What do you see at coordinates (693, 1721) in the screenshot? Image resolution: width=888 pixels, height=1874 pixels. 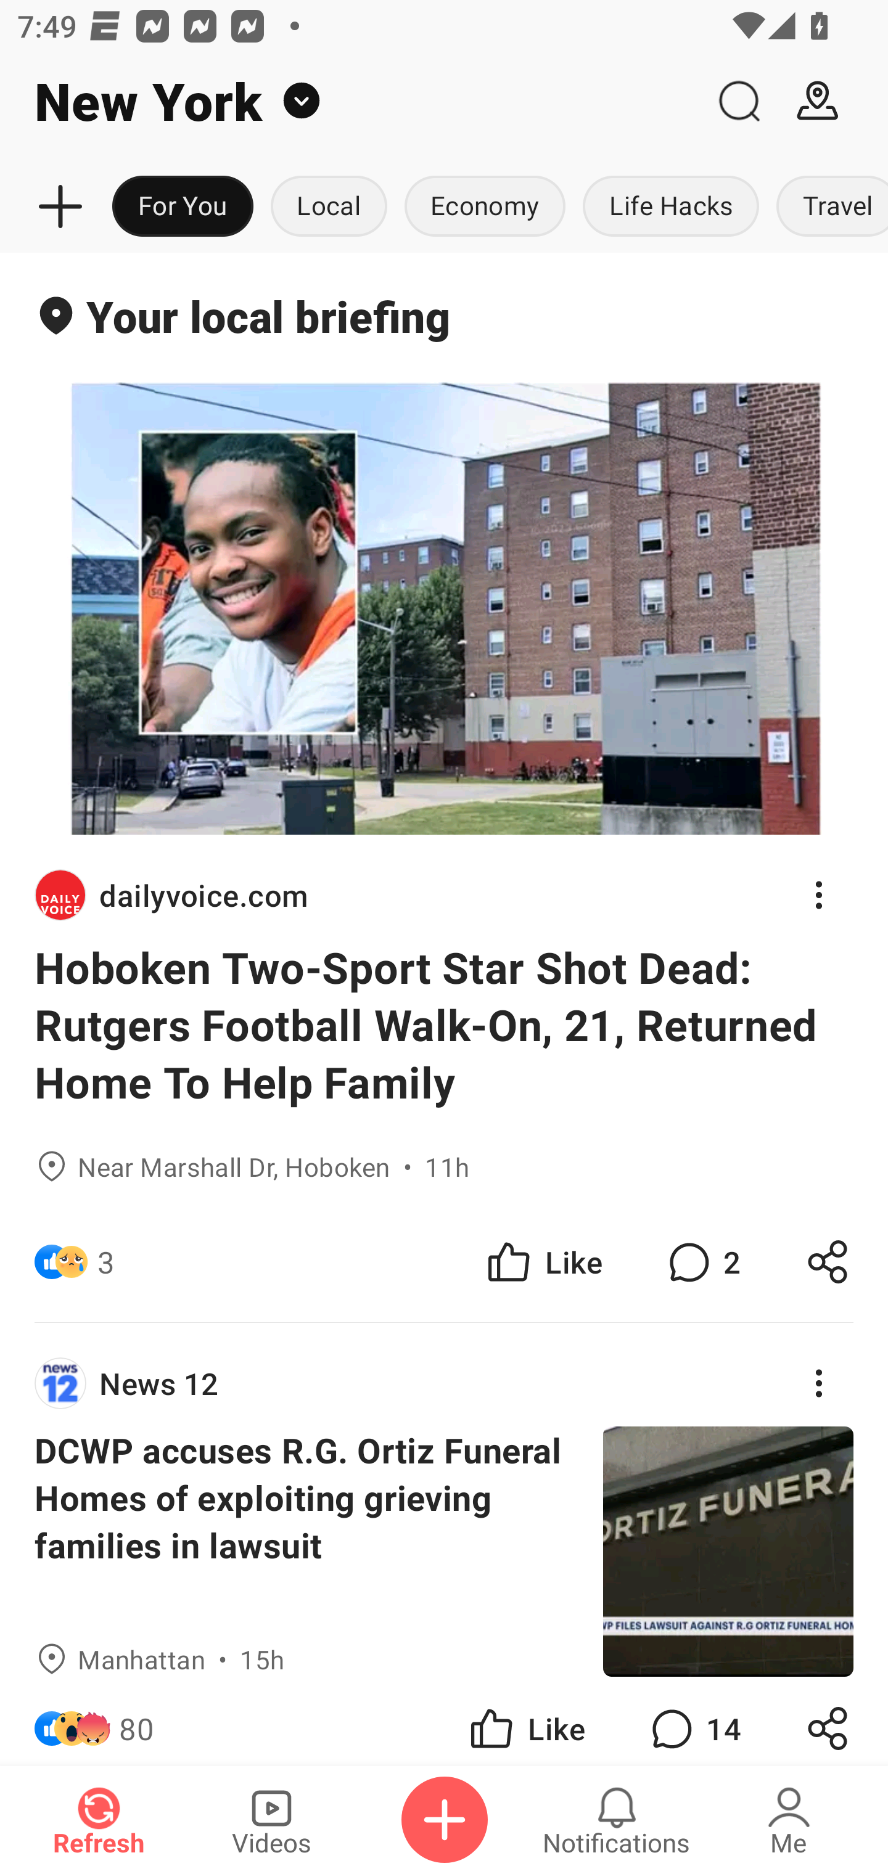 I see `14` at bounding box center [693, 1721].